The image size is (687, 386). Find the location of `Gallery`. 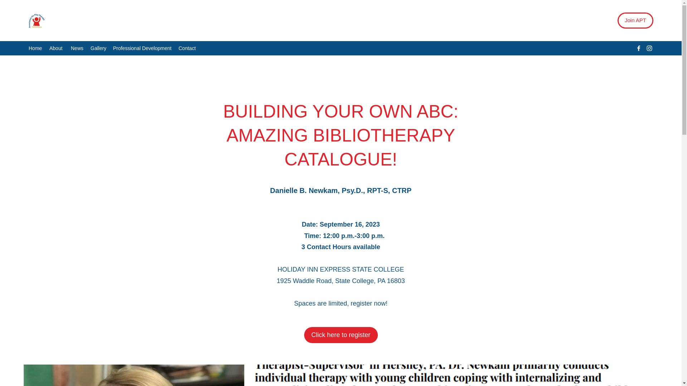

Gallery is located at coordinates (98, 48).